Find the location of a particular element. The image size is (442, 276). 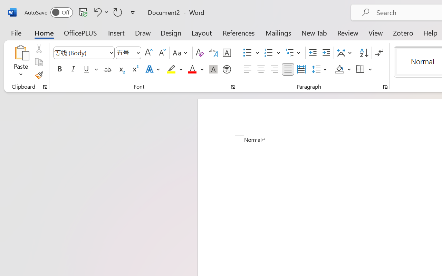

Enclose Characters... is located at coordinates (227, 69).